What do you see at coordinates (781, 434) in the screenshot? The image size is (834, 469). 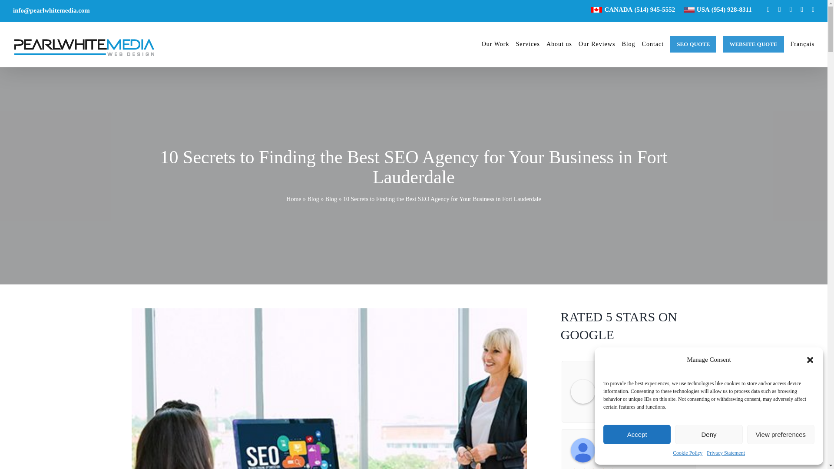 I see `View preferences` at bounding box center [781, 434].